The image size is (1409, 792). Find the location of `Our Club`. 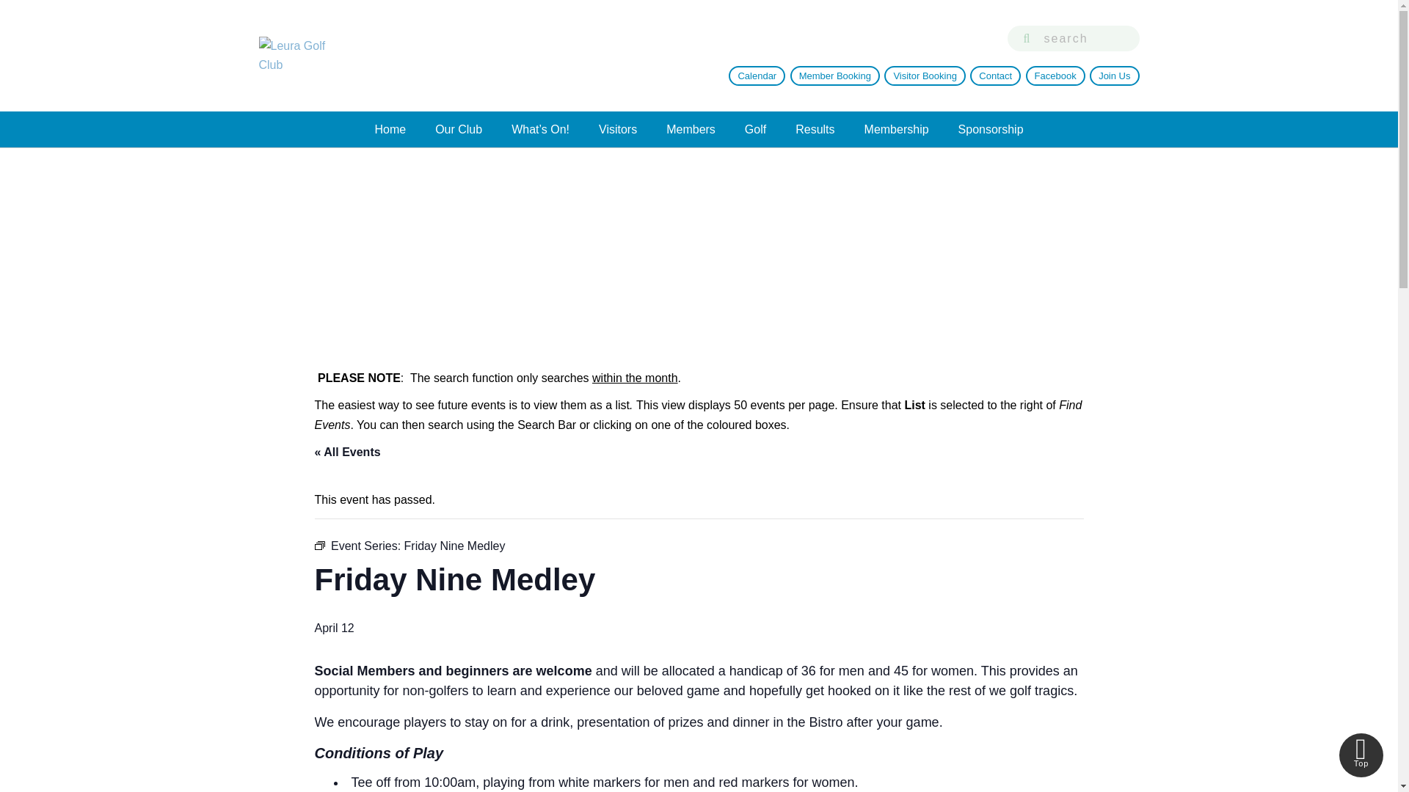

Our Club is located at coordinates (458, 129).